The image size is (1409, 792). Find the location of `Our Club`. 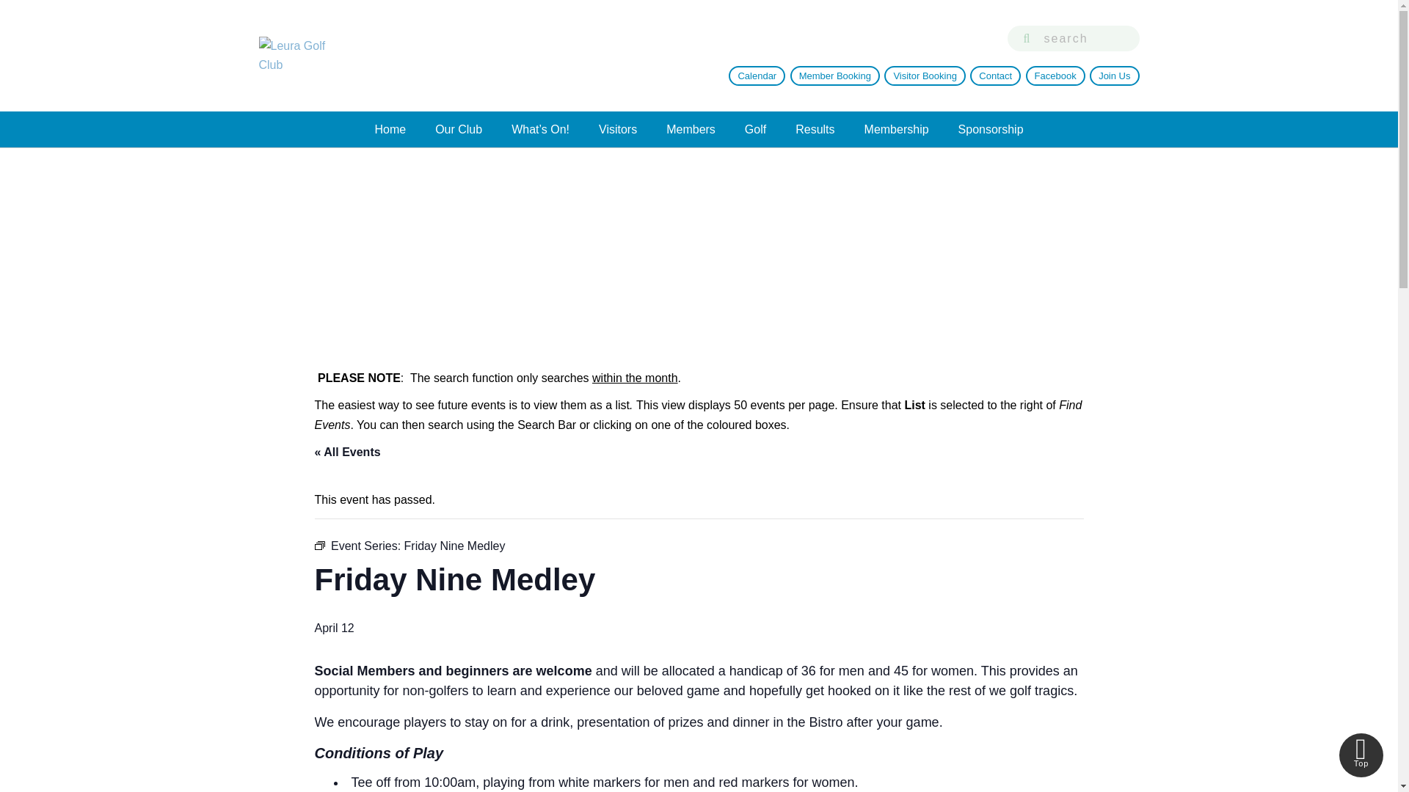

Our Club is located at coordinates (458, 129).